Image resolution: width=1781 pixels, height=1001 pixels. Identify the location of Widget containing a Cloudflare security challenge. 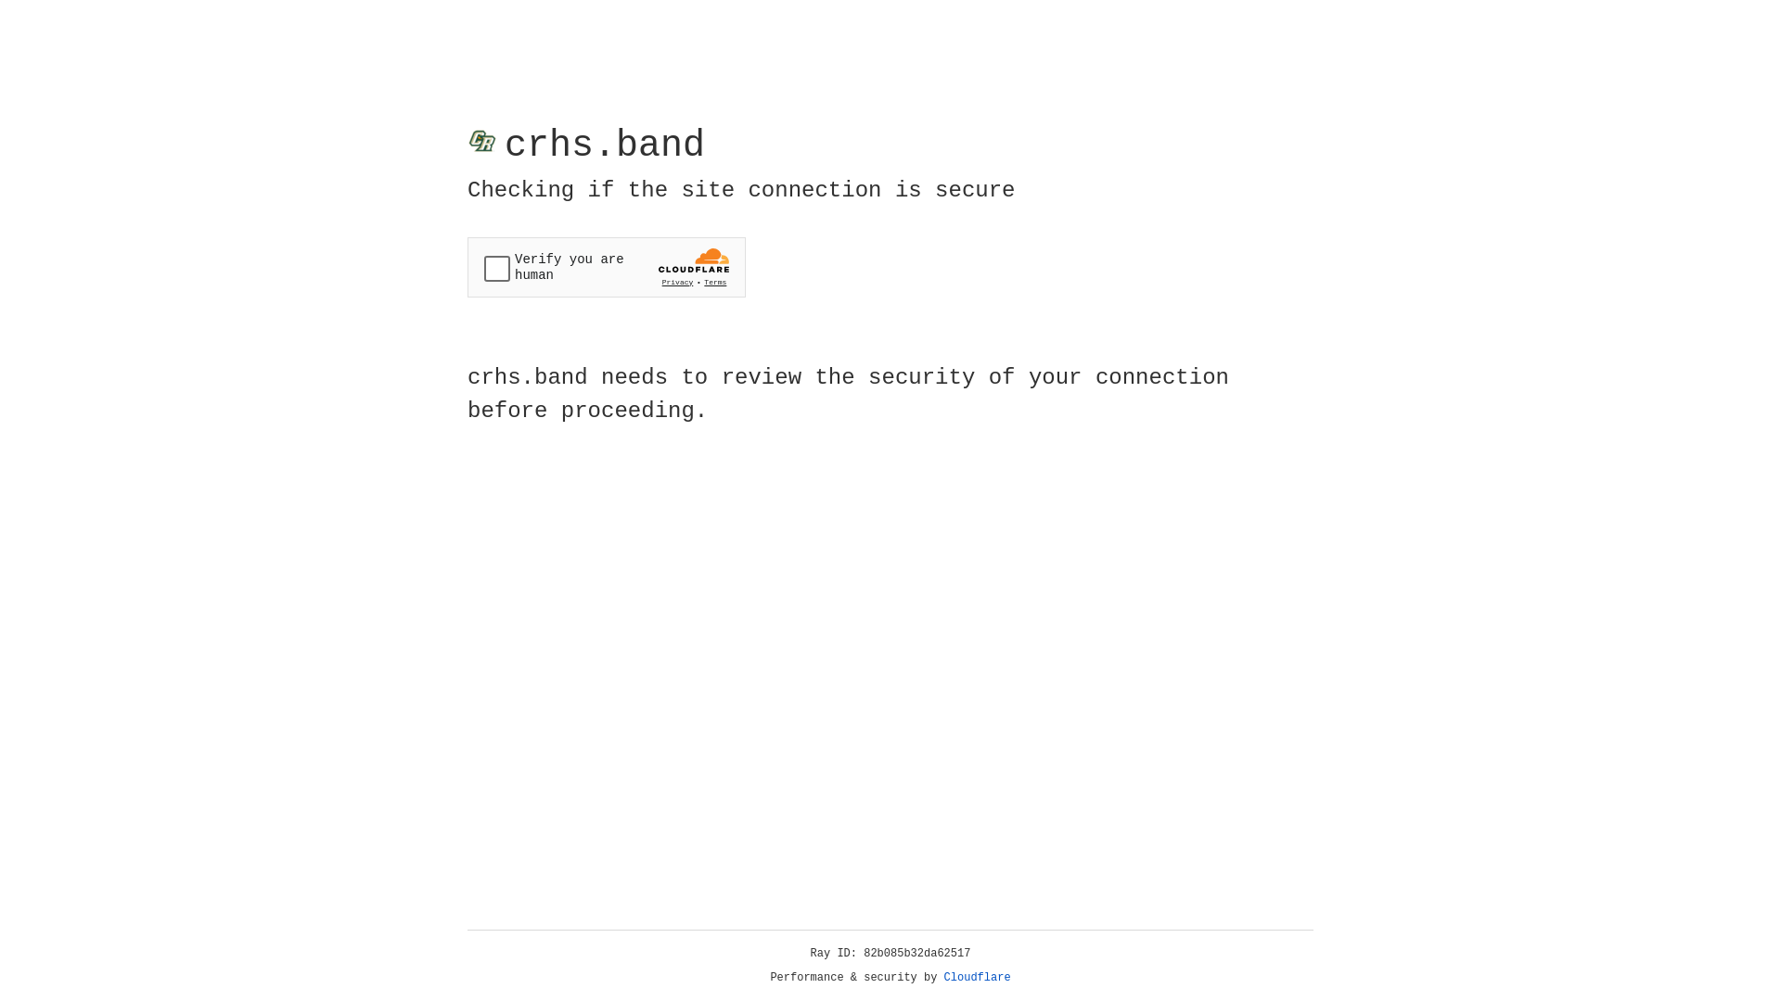
(607, 267).